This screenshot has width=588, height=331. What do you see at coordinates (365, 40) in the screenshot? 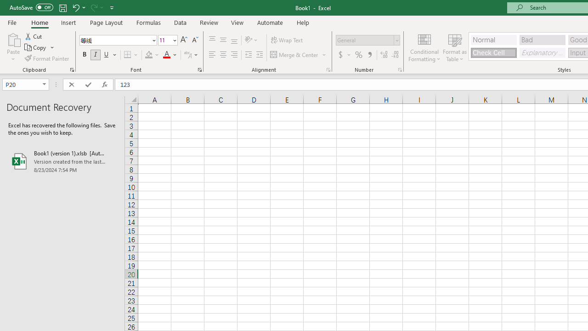
I see `Number Format` at bounding box center [365, 40].